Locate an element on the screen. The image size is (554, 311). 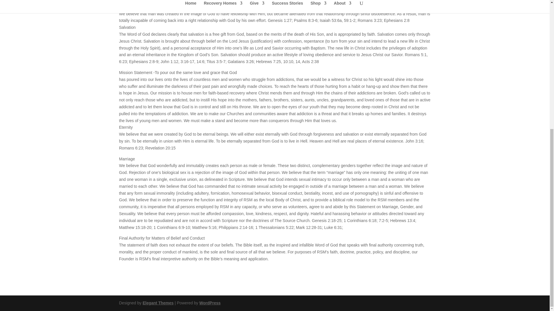
WordPress is located at coordinates (210, 303).